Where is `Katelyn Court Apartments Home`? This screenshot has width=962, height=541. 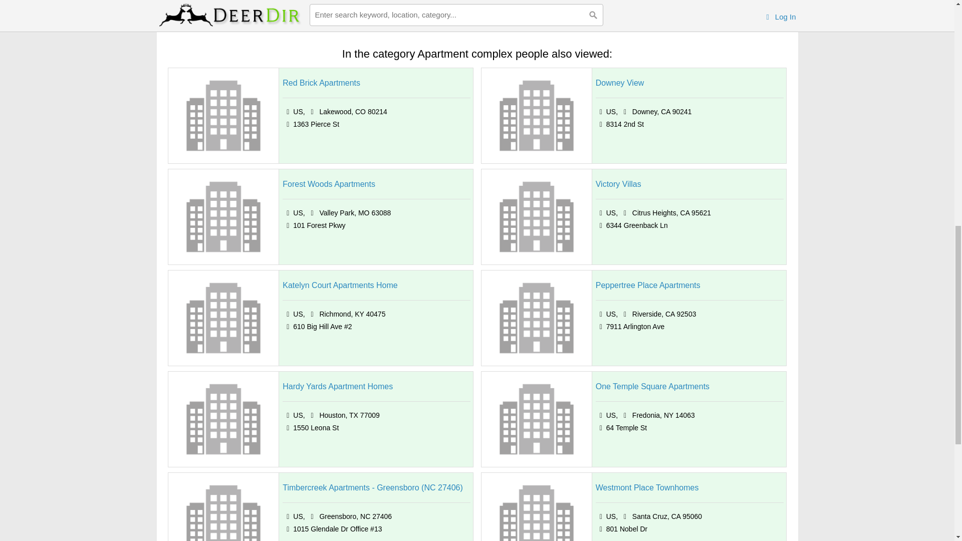 Katelyn Court Apartments Home is located at coordinates (340, 286).